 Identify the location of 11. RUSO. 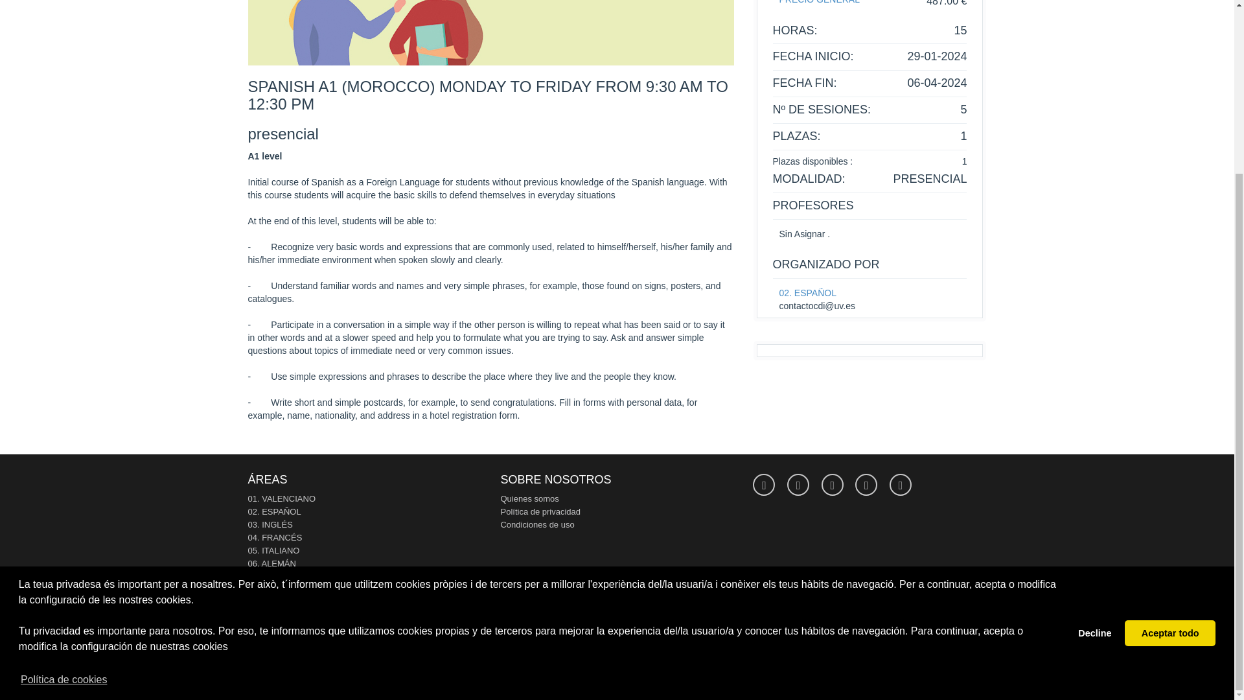
(267, 629).